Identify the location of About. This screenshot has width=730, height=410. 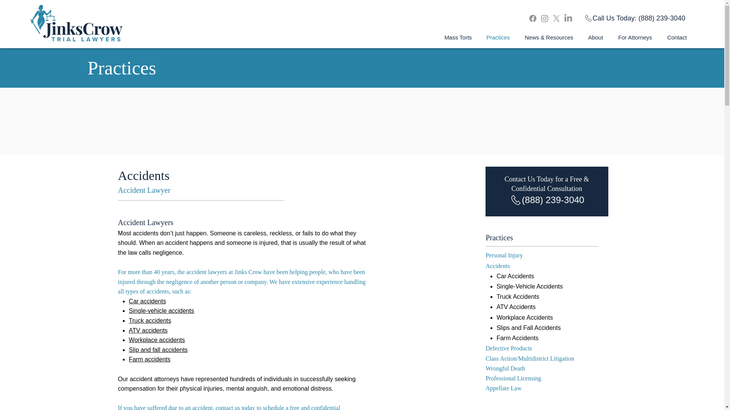
(595, 37).